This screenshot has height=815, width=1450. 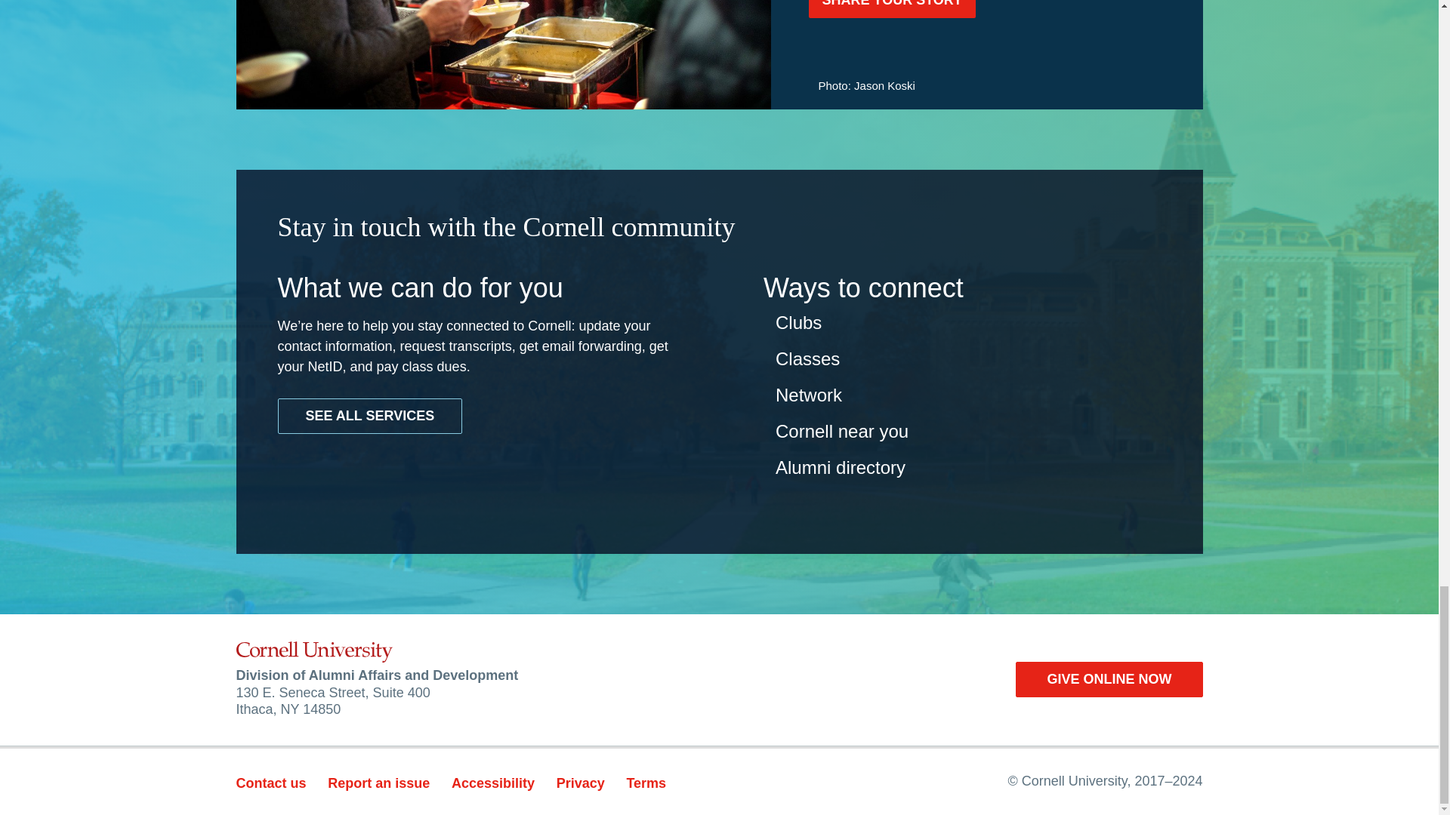 I want to click on Clubs, so click(x=799, y=321).